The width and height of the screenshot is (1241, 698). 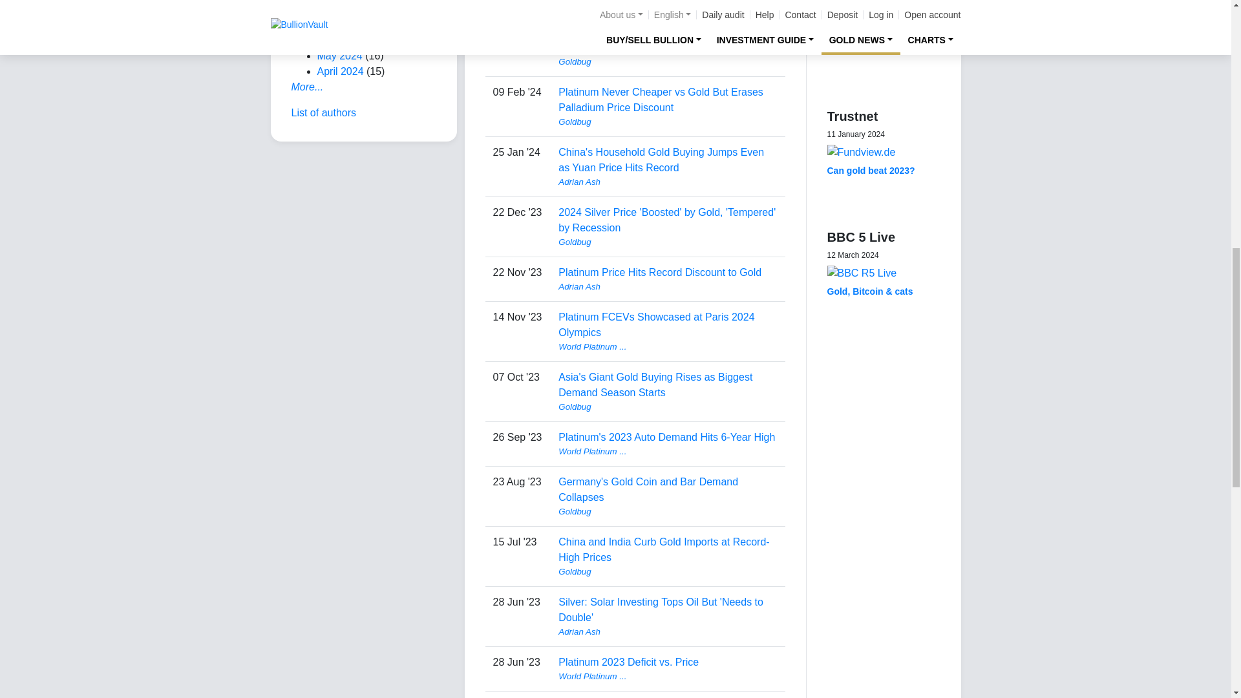 What do you see at coordinates (667, 242) in the screenshot?
I see `View user profile.` at bounding box center [667, 242].